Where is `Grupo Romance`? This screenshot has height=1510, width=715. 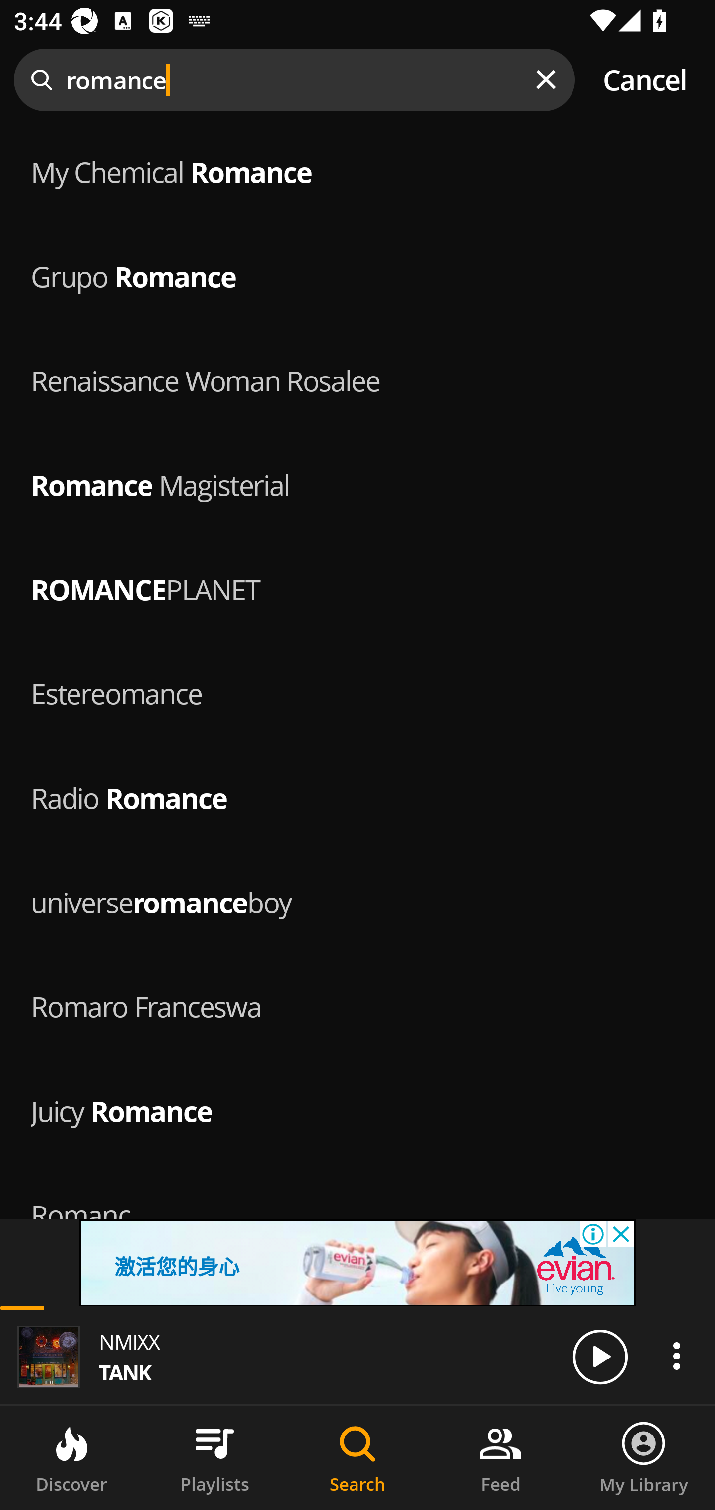 Grupo Romance is located at coordinates (357, 274).